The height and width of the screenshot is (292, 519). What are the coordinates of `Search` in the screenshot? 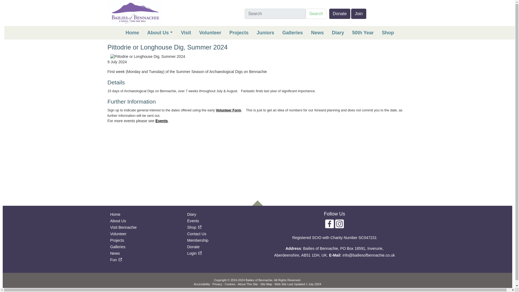 It's located at (268, 32).